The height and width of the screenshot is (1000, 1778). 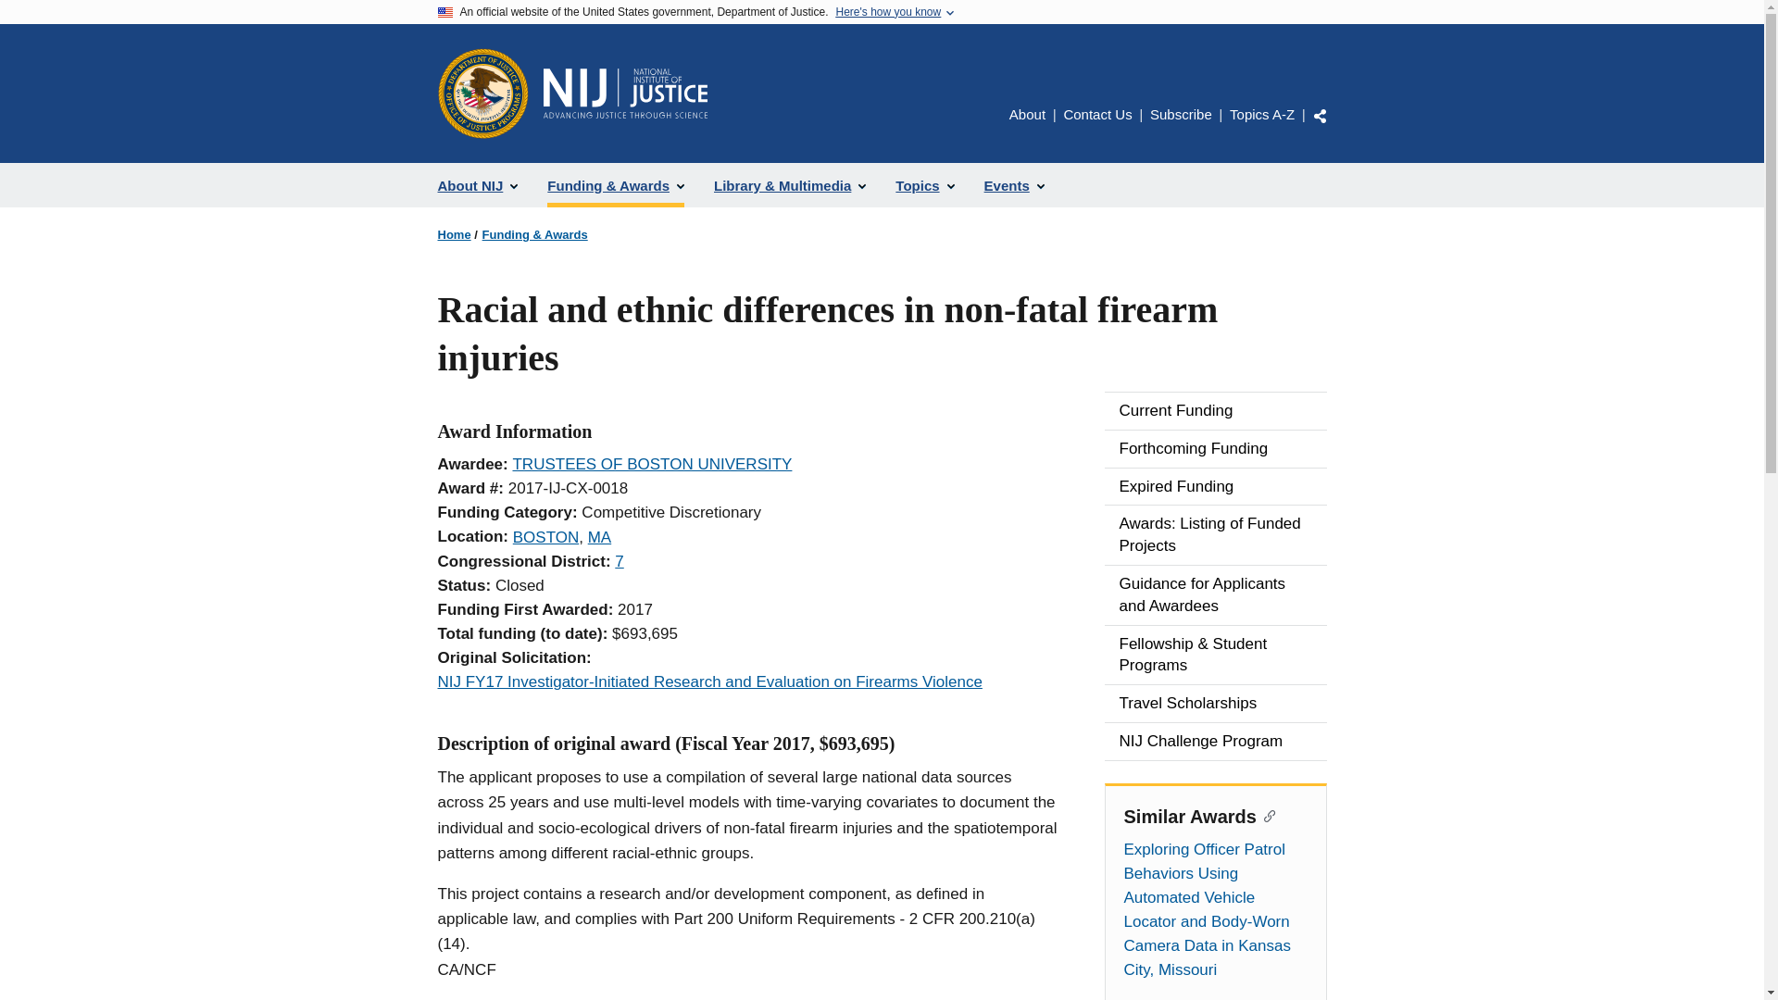 I want to click on Forthcoming Funding, so click(x=1215, y=449).